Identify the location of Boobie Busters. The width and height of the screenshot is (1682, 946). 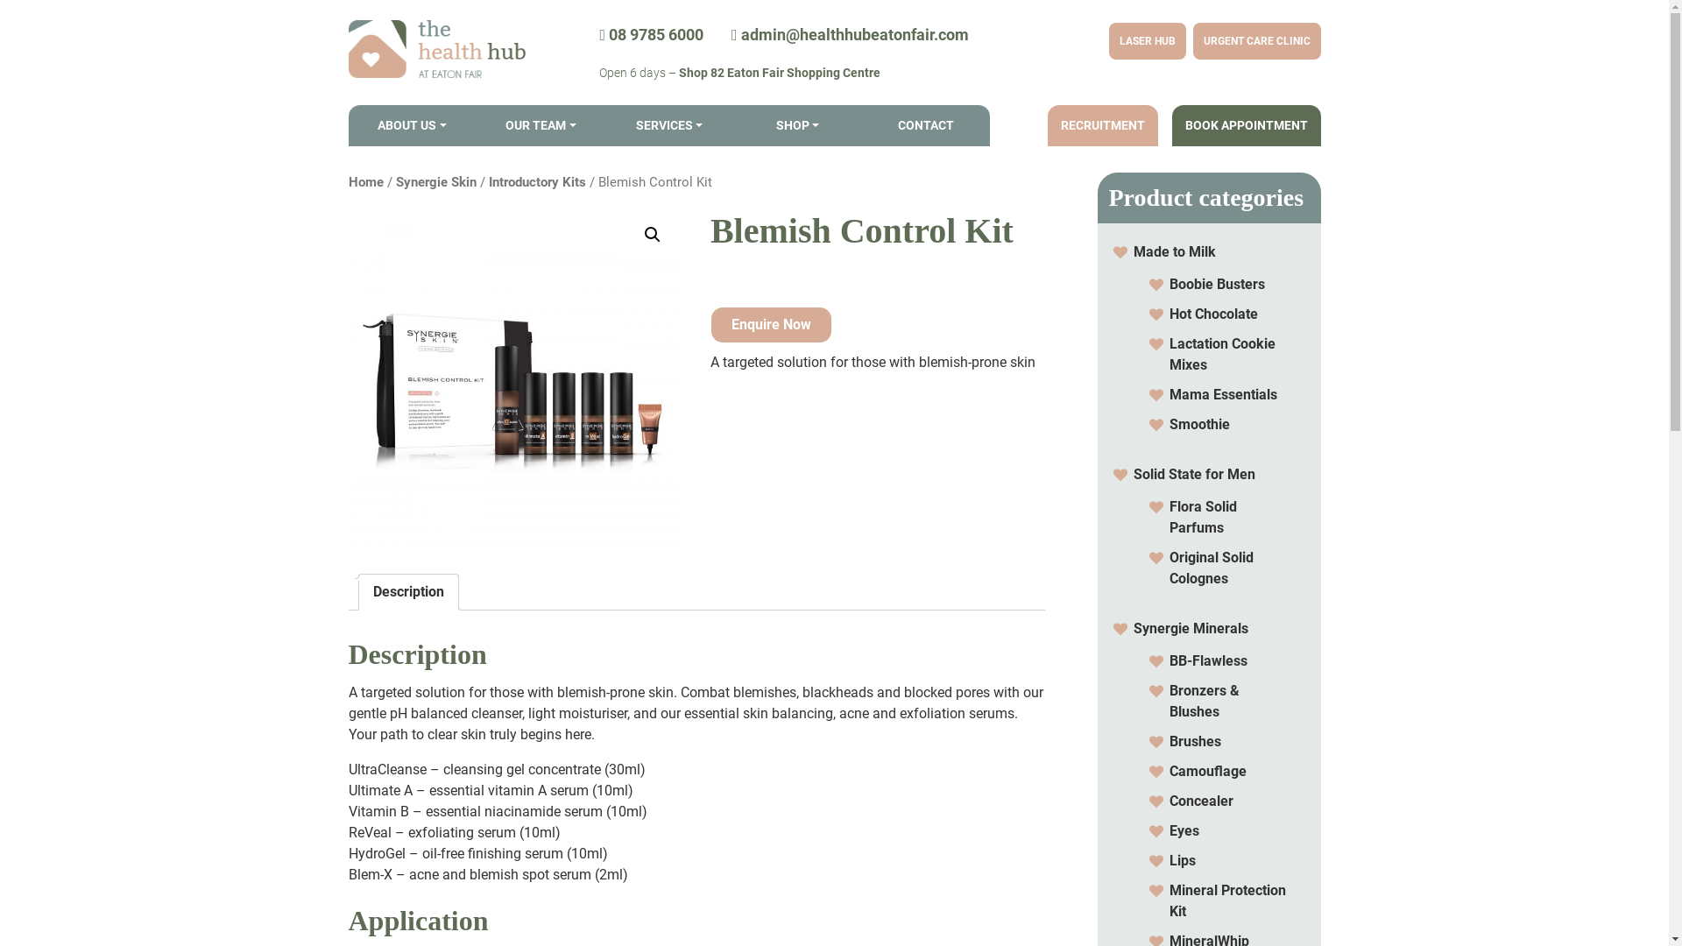
(1216, 284).